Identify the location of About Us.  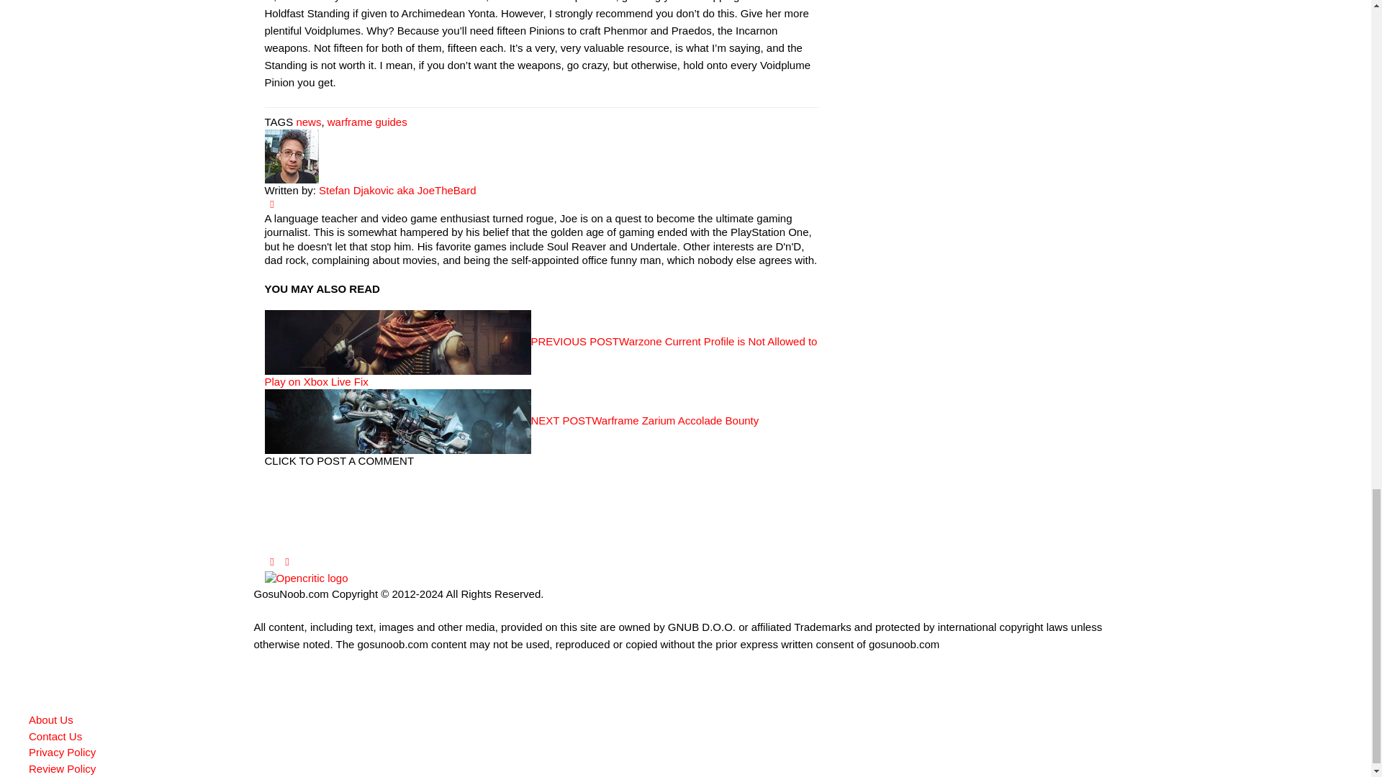
(50, 719).